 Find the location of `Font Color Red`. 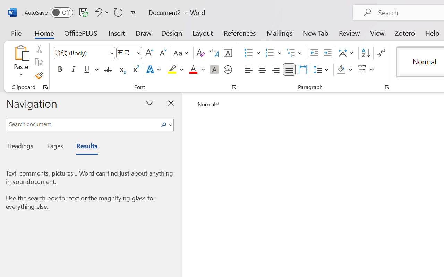

Font Color Red is located at coordinates (193, 70).